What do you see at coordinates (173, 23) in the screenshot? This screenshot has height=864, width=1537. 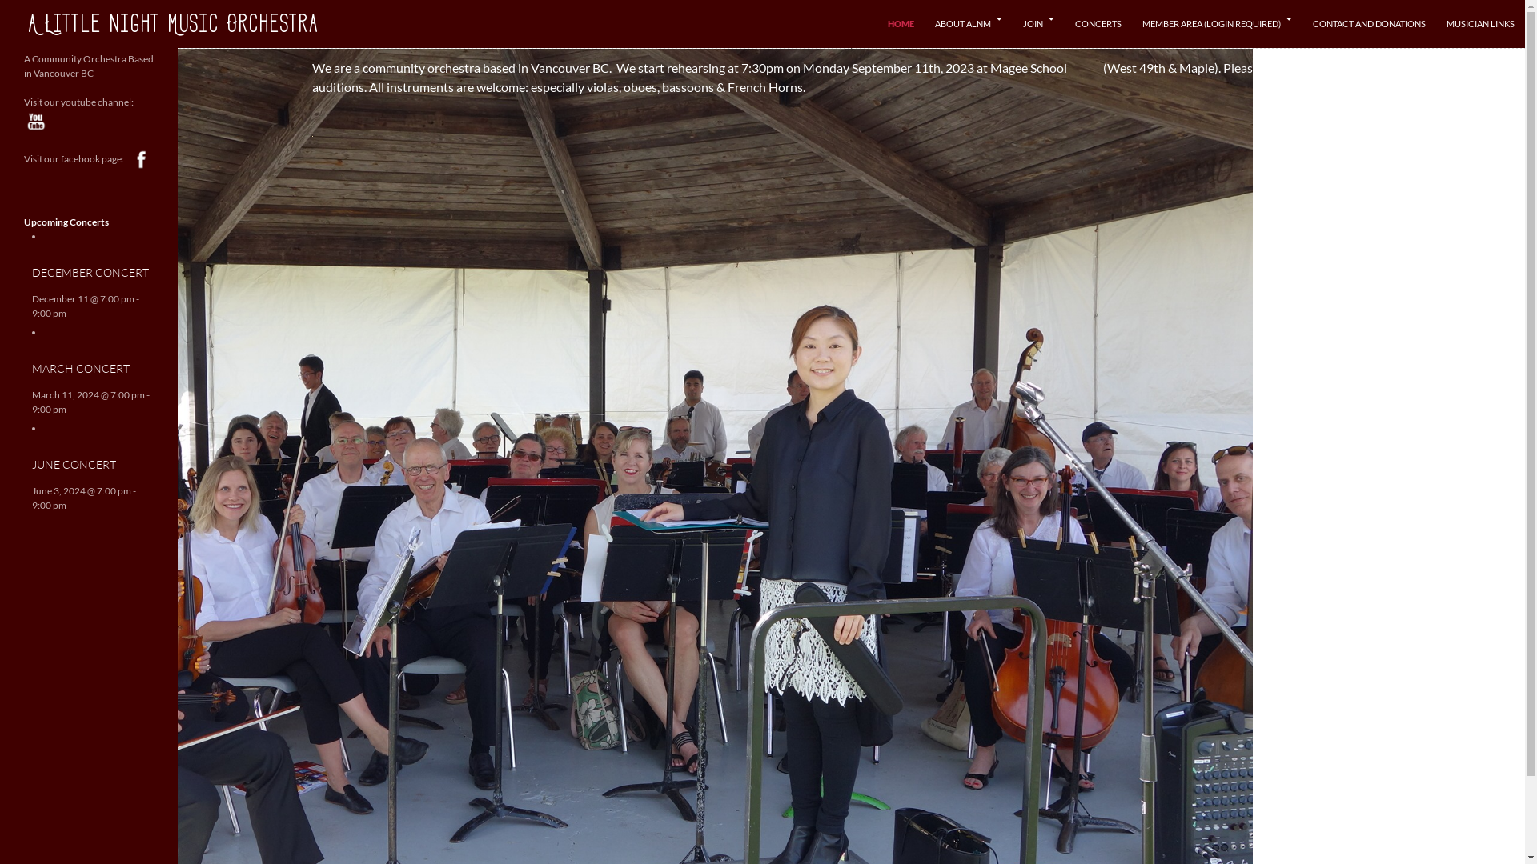 I see `A Little Night Music Orchestra` at bounding box center [173, 23].